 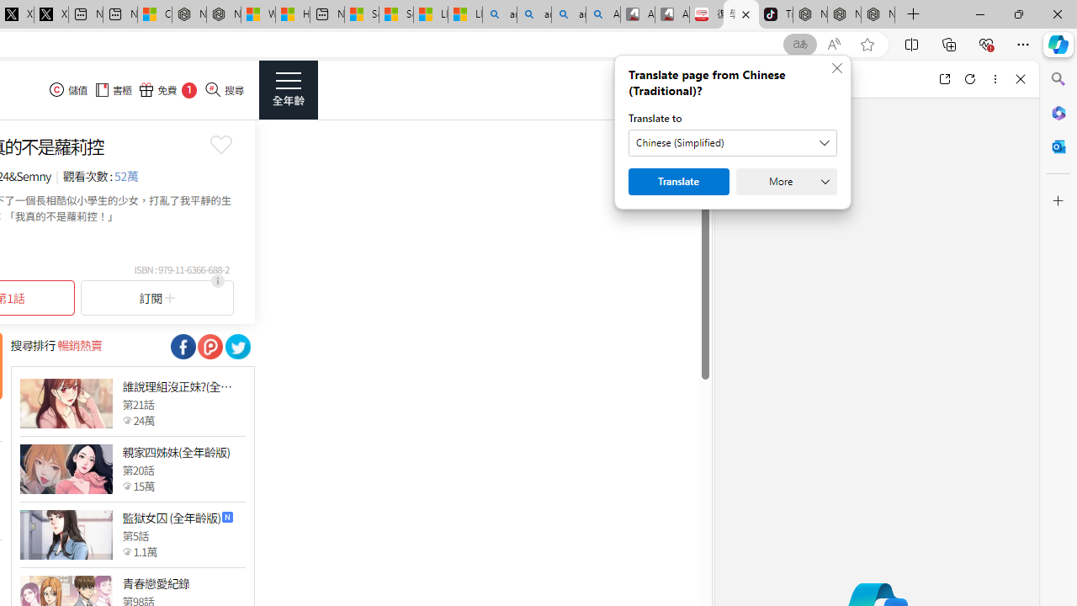 What do you see at coordinates (817, 79) in the screenshot?
I see `Compose` at bounding box center [817, 79].